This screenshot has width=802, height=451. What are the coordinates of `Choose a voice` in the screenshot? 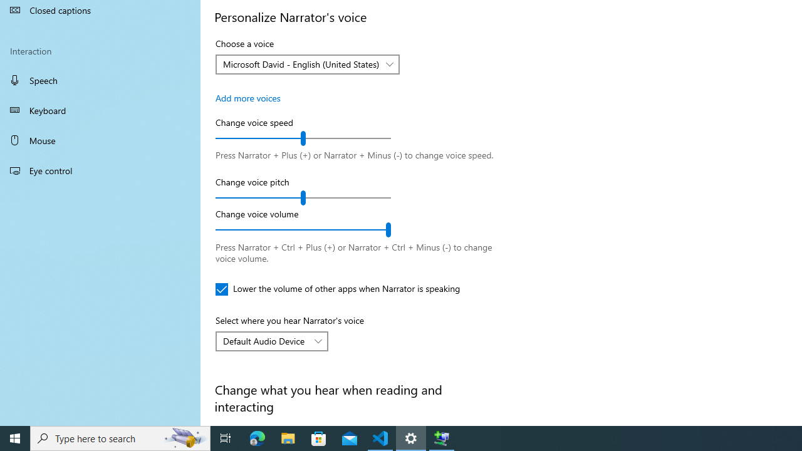 It's located at (307, 64).